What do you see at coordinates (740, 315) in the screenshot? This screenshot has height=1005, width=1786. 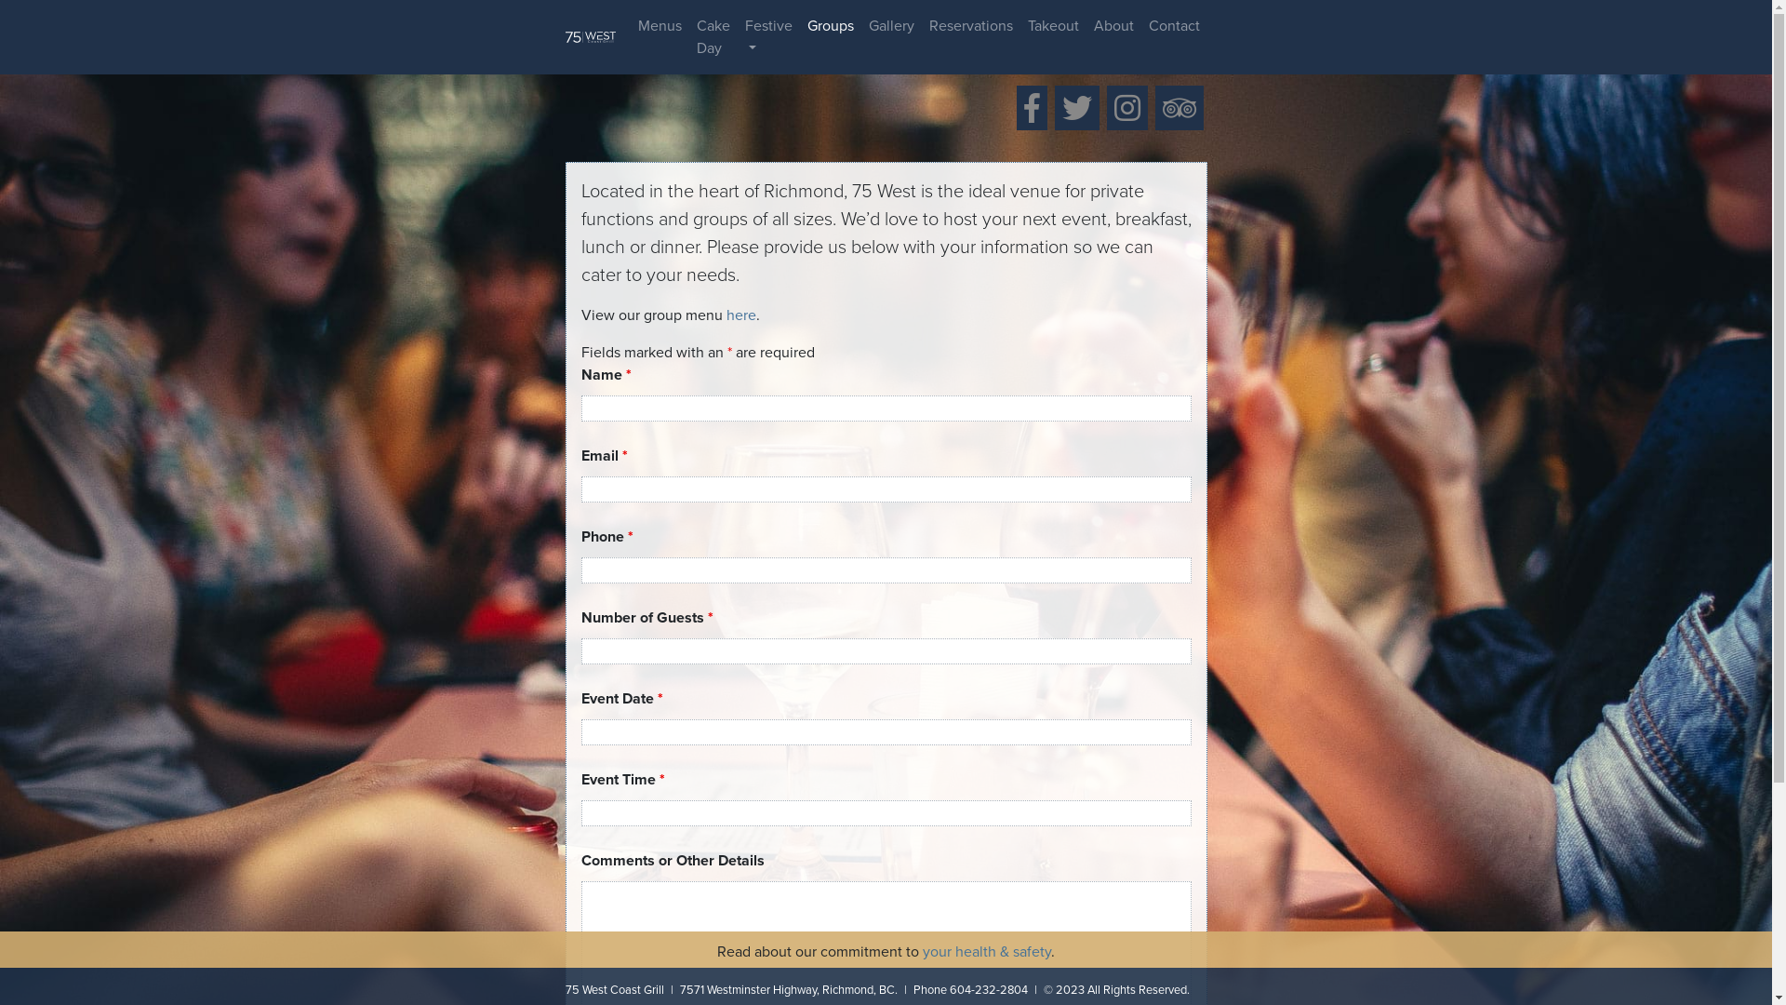 I see `here` at bounding box center [740, 315].